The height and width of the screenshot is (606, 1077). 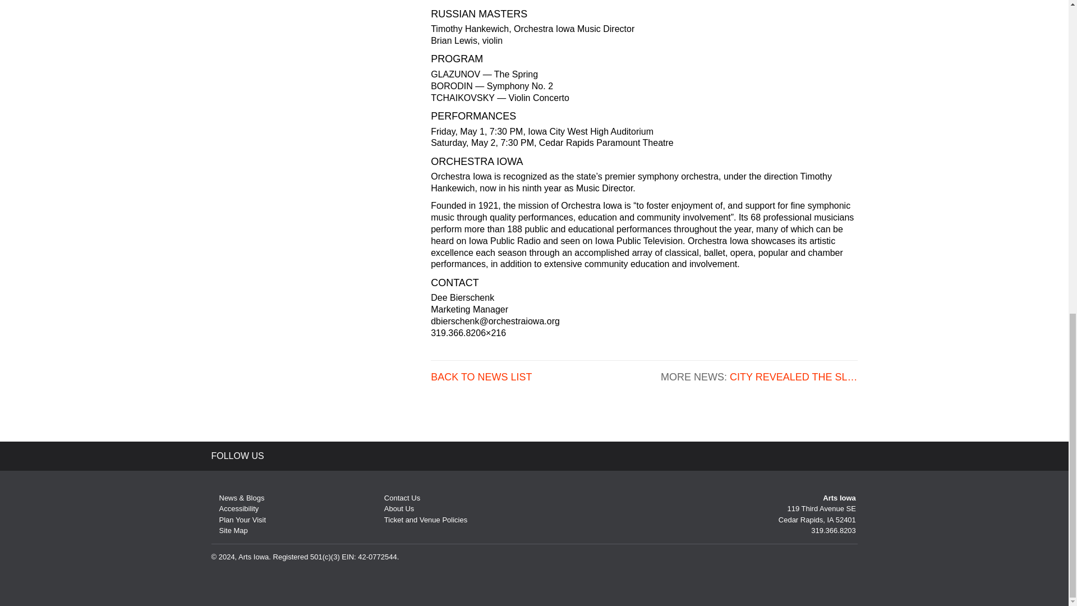 What do you see at coordinates (481, 377) in the screenshot?
I see `BACK TO NEWS LIST` at bounding box center [481, 377].